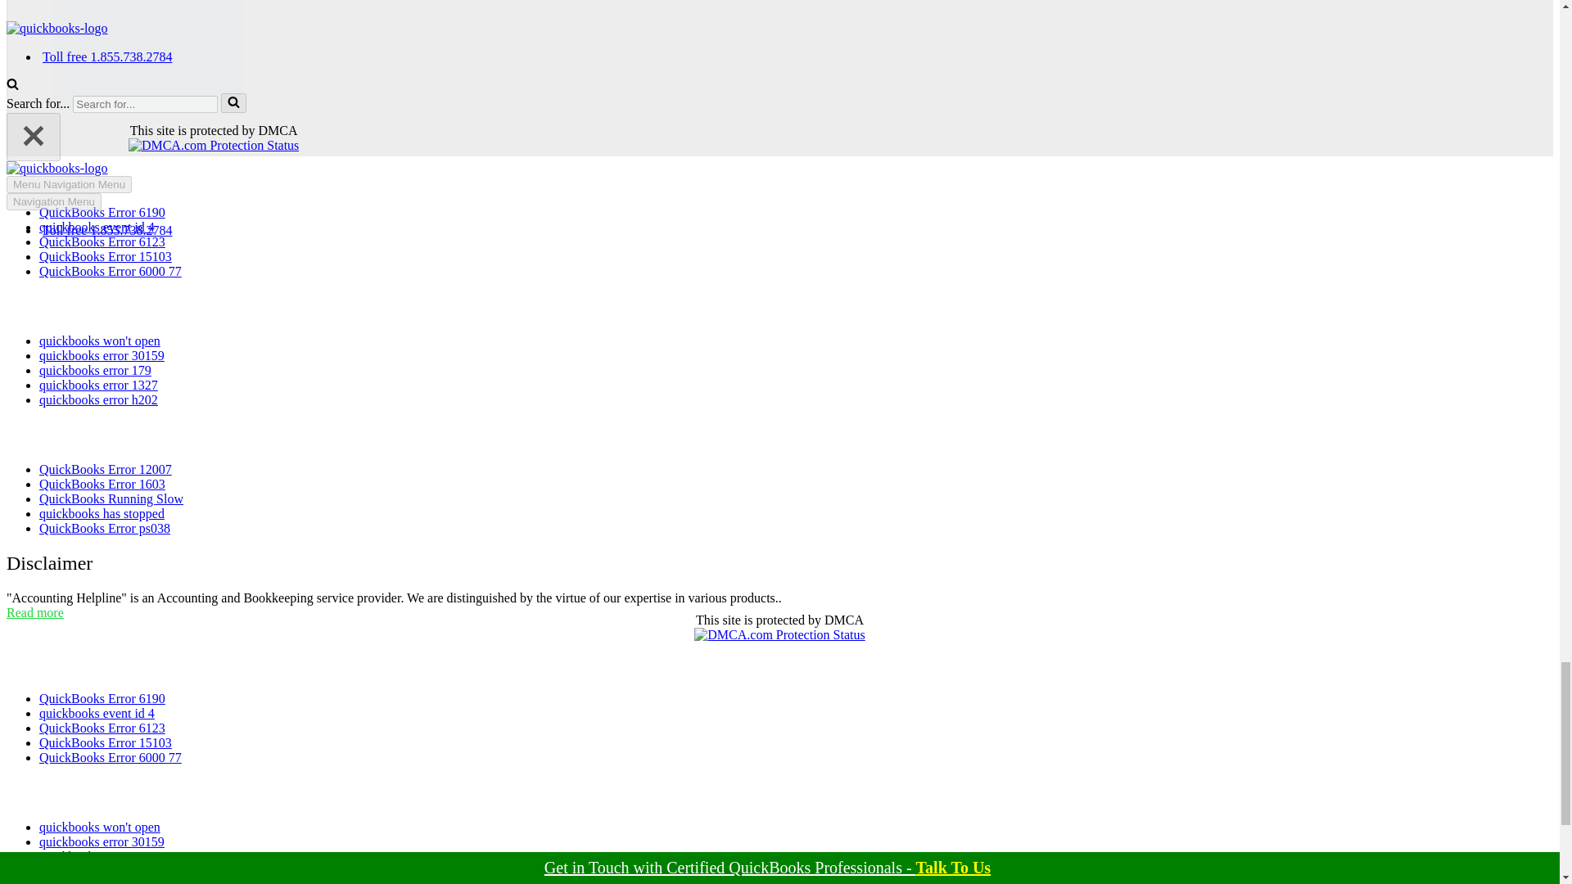 The width and height of the screenshot is (1572, 884). What do you see at coordinates (105, 255) in the screenshot?
I see `QuickBooks Error 15103` at bounding box center [105, 255].